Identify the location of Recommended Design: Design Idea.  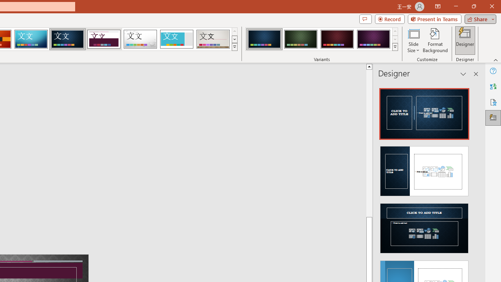
(424, 111).